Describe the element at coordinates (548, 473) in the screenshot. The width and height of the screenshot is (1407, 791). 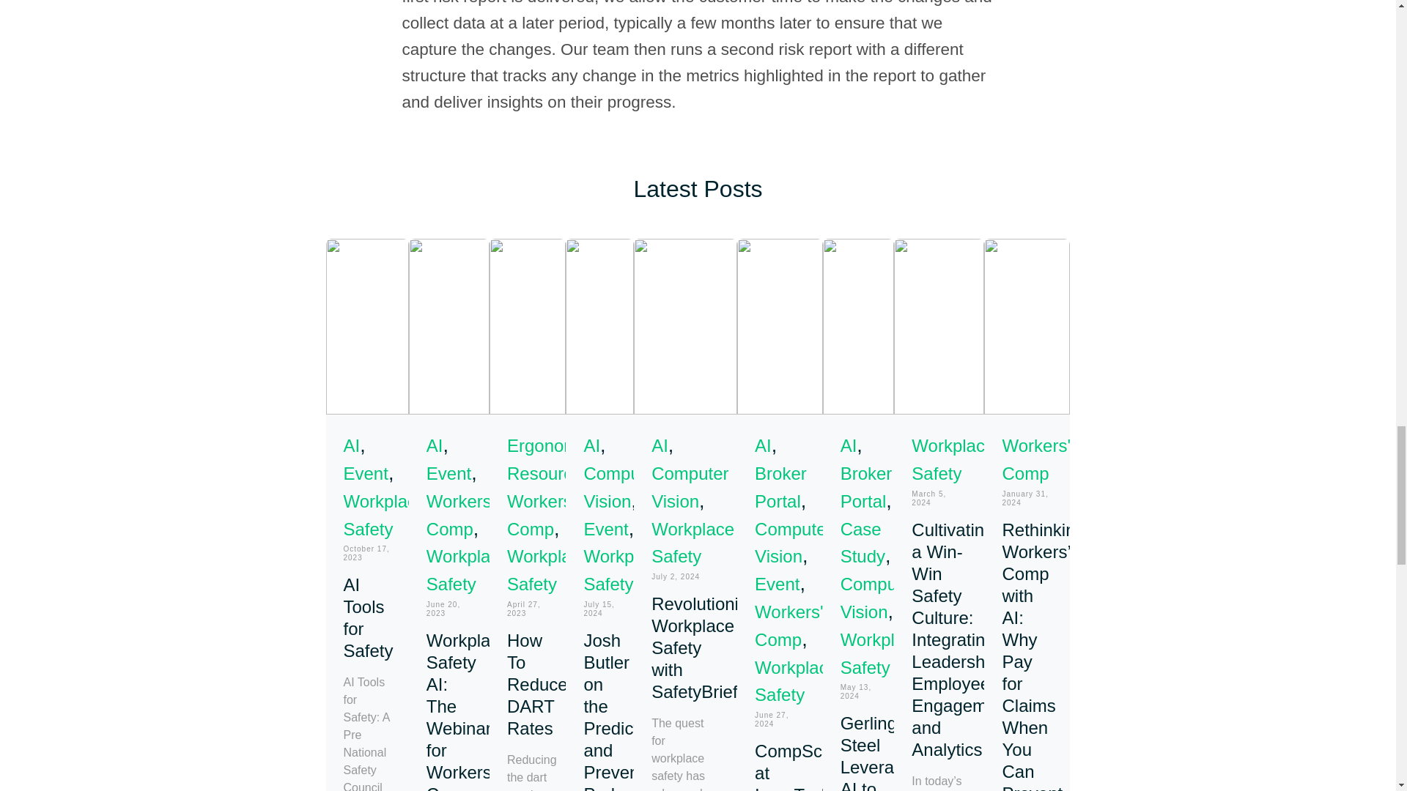
I see `Resources` at that location.